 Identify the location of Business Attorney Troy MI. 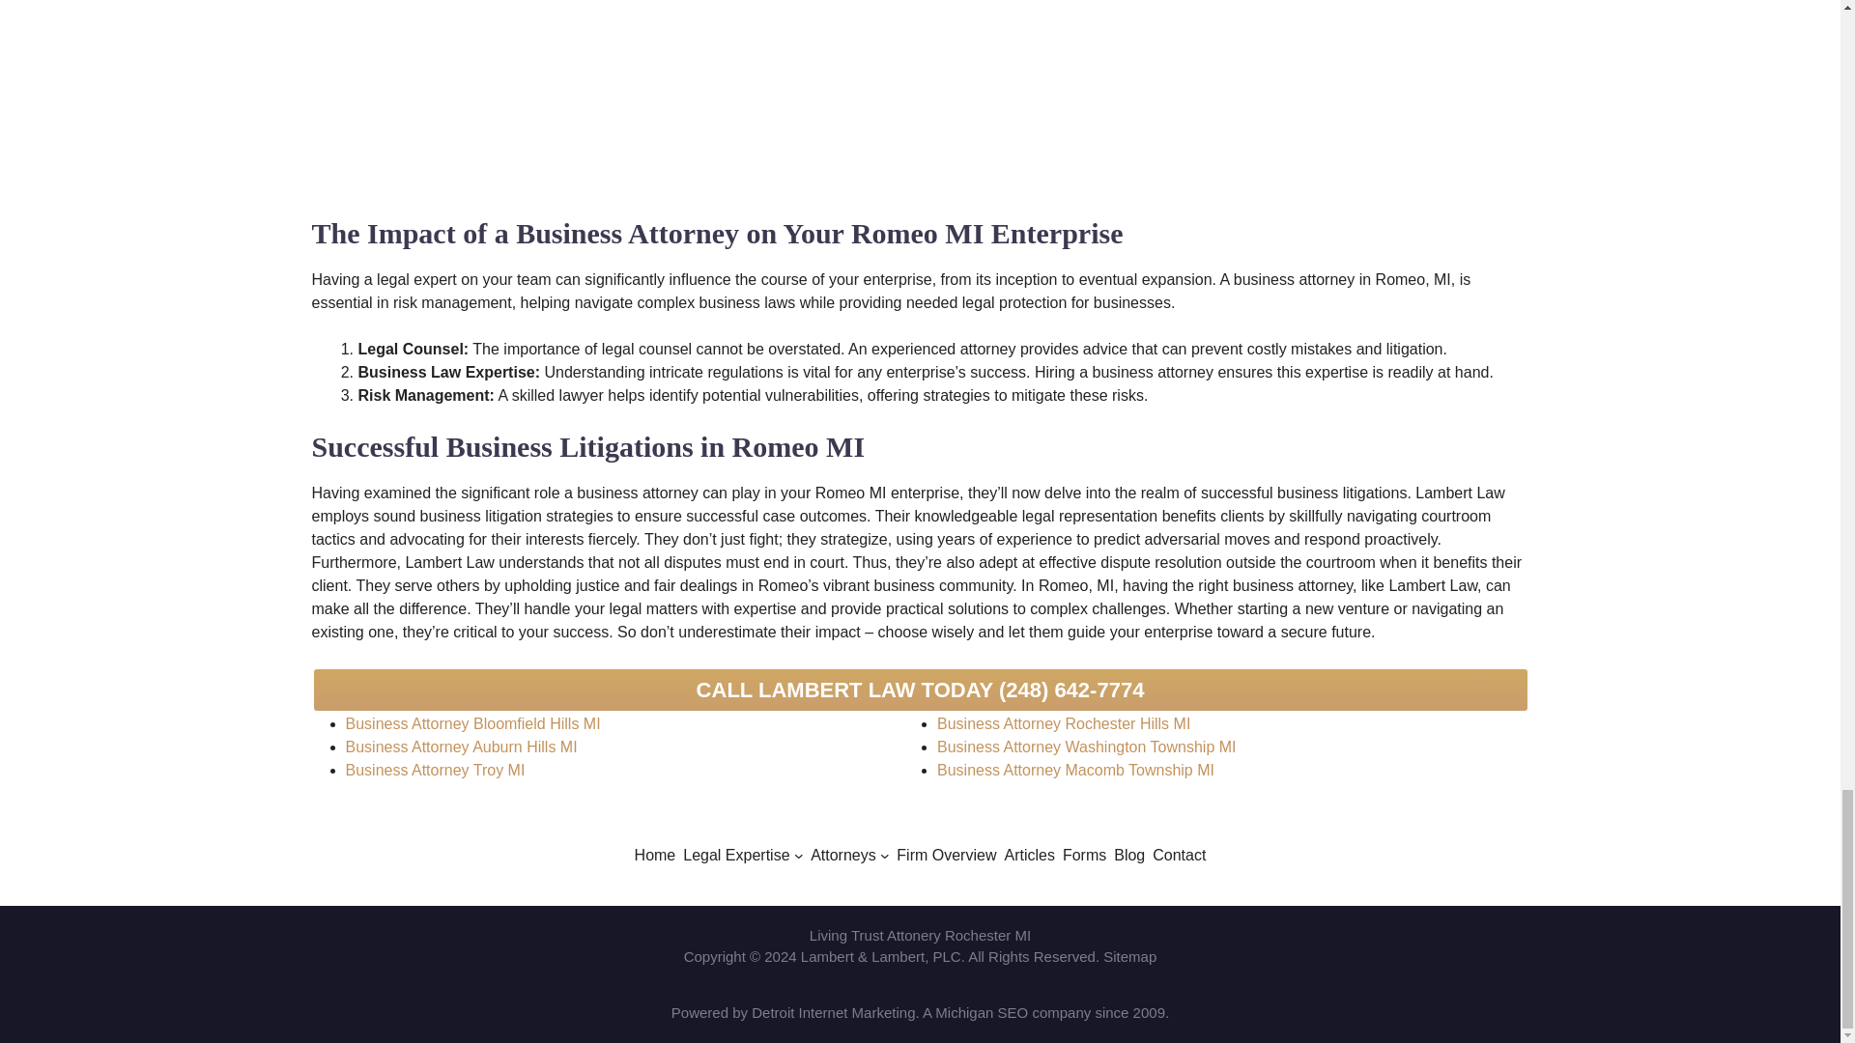
(435, 770).